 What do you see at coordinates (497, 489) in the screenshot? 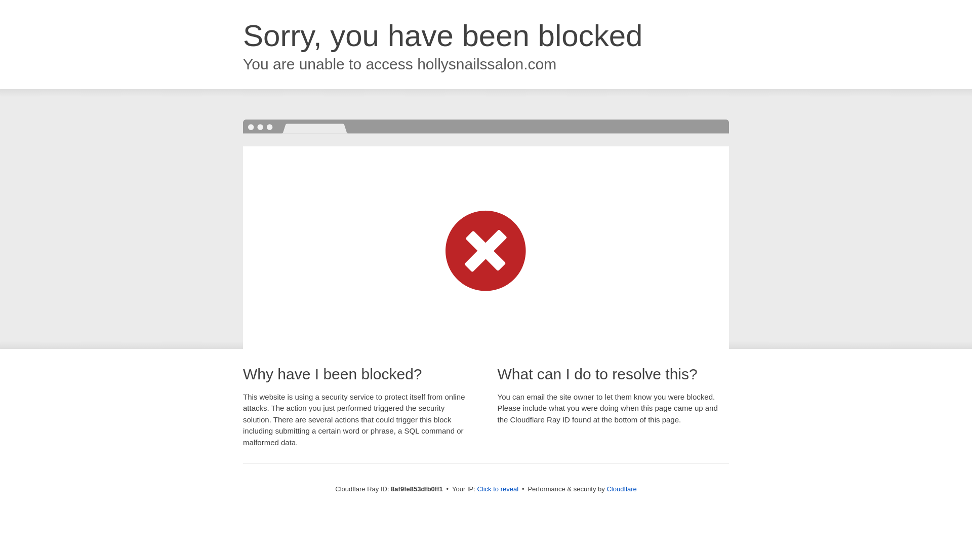
I see `Click to reveal` at bounding box center [497, 489].